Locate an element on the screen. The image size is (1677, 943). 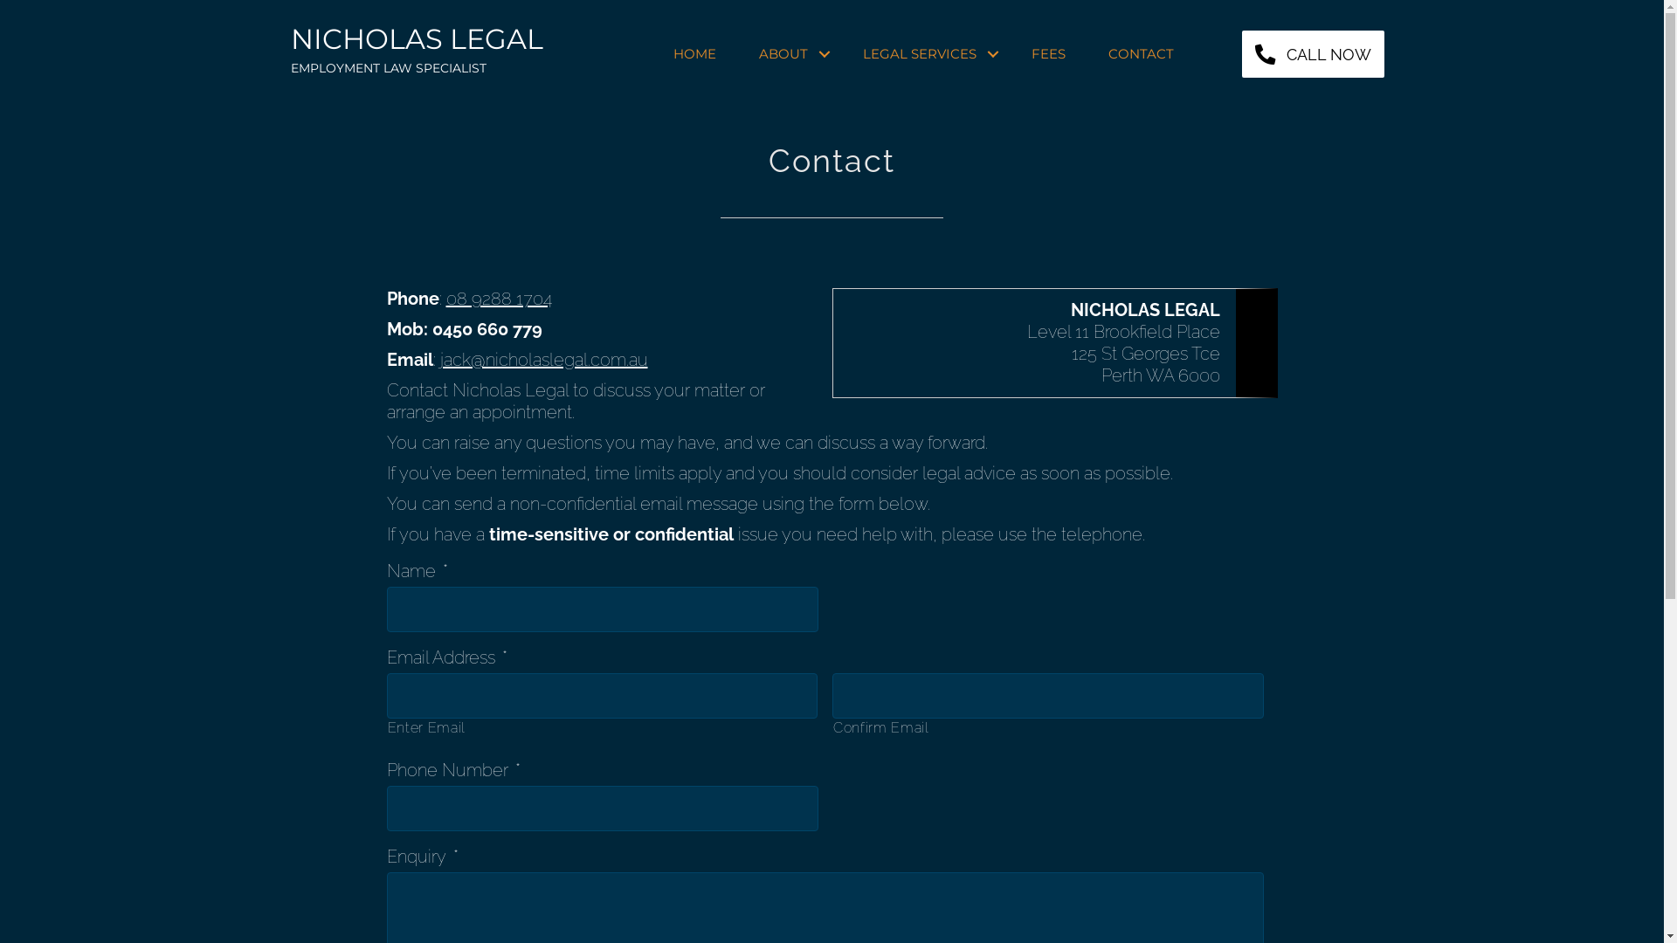
FEES is located at coordinates (1048, 54).